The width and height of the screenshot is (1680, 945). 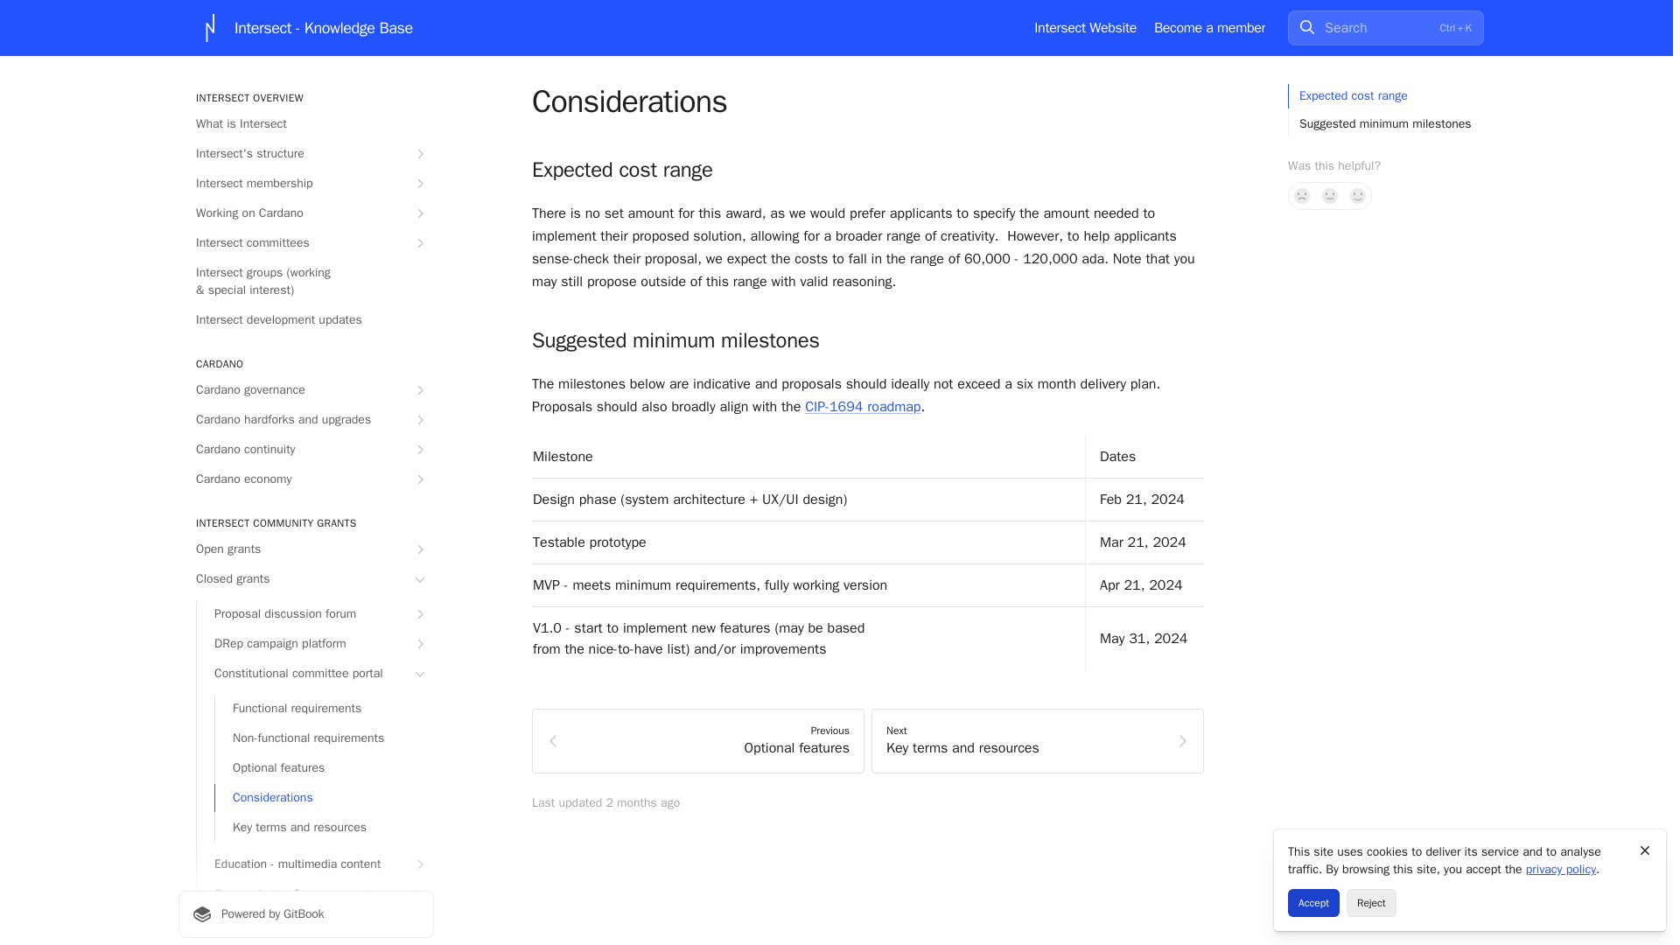 What do you see at coordinates (305, 243) in the screenshot?
I see `Intersect committees` at bounding box center [305, 243].